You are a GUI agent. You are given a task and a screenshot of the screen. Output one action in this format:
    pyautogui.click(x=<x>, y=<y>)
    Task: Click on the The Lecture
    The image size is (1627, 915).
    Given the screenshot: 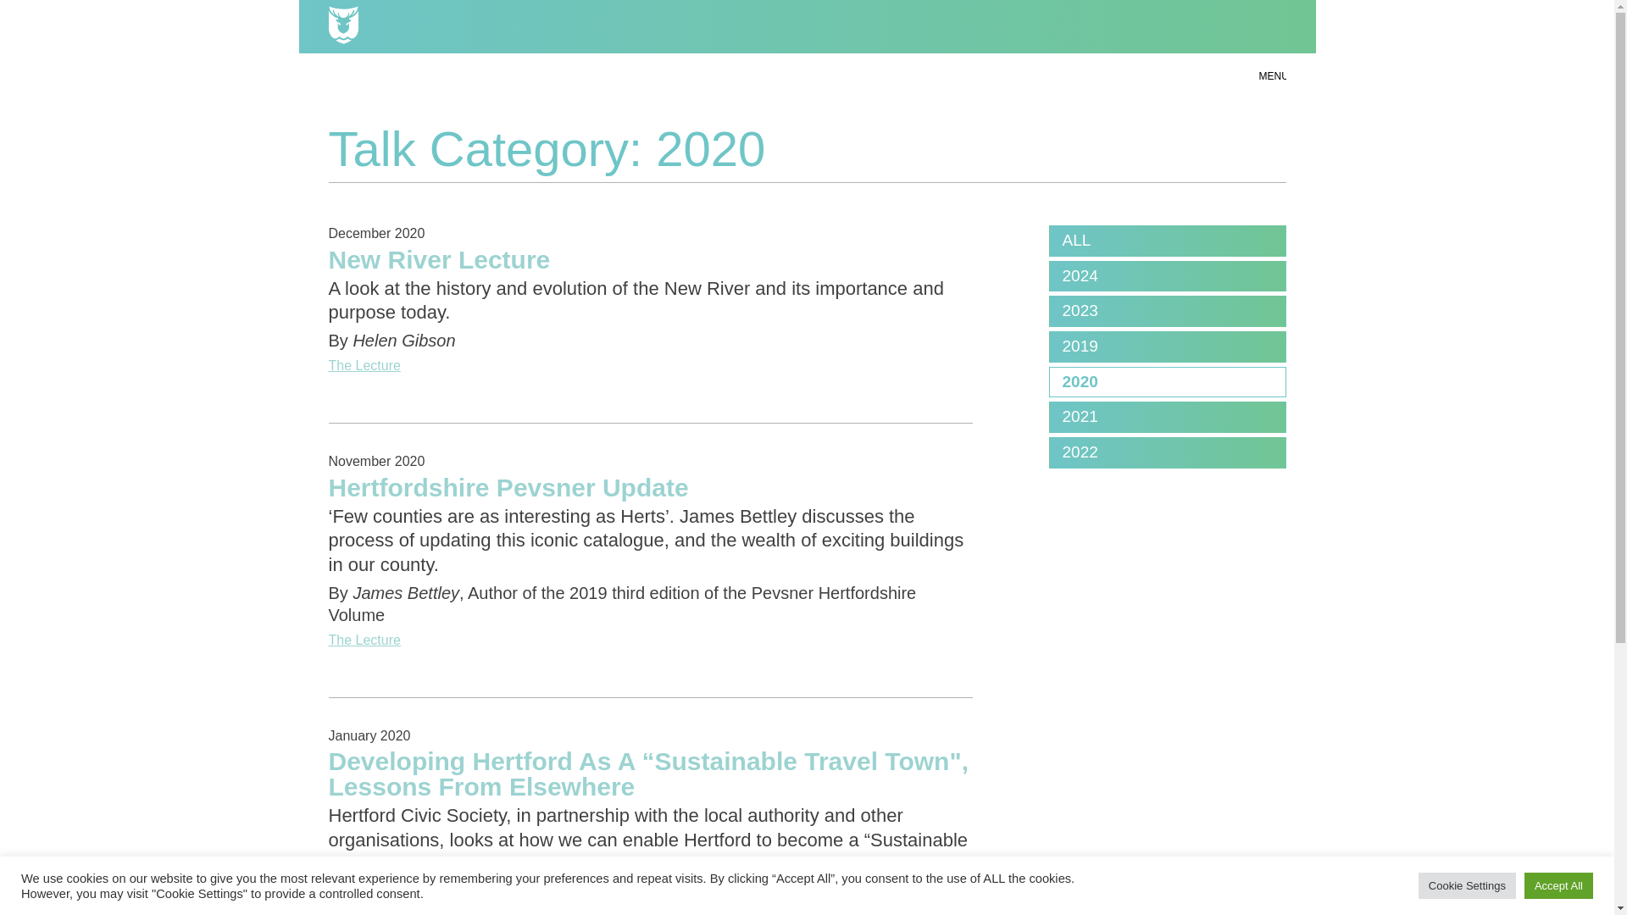 What is the action you would take?
    pyautogui.click(x=651, y=366)
    